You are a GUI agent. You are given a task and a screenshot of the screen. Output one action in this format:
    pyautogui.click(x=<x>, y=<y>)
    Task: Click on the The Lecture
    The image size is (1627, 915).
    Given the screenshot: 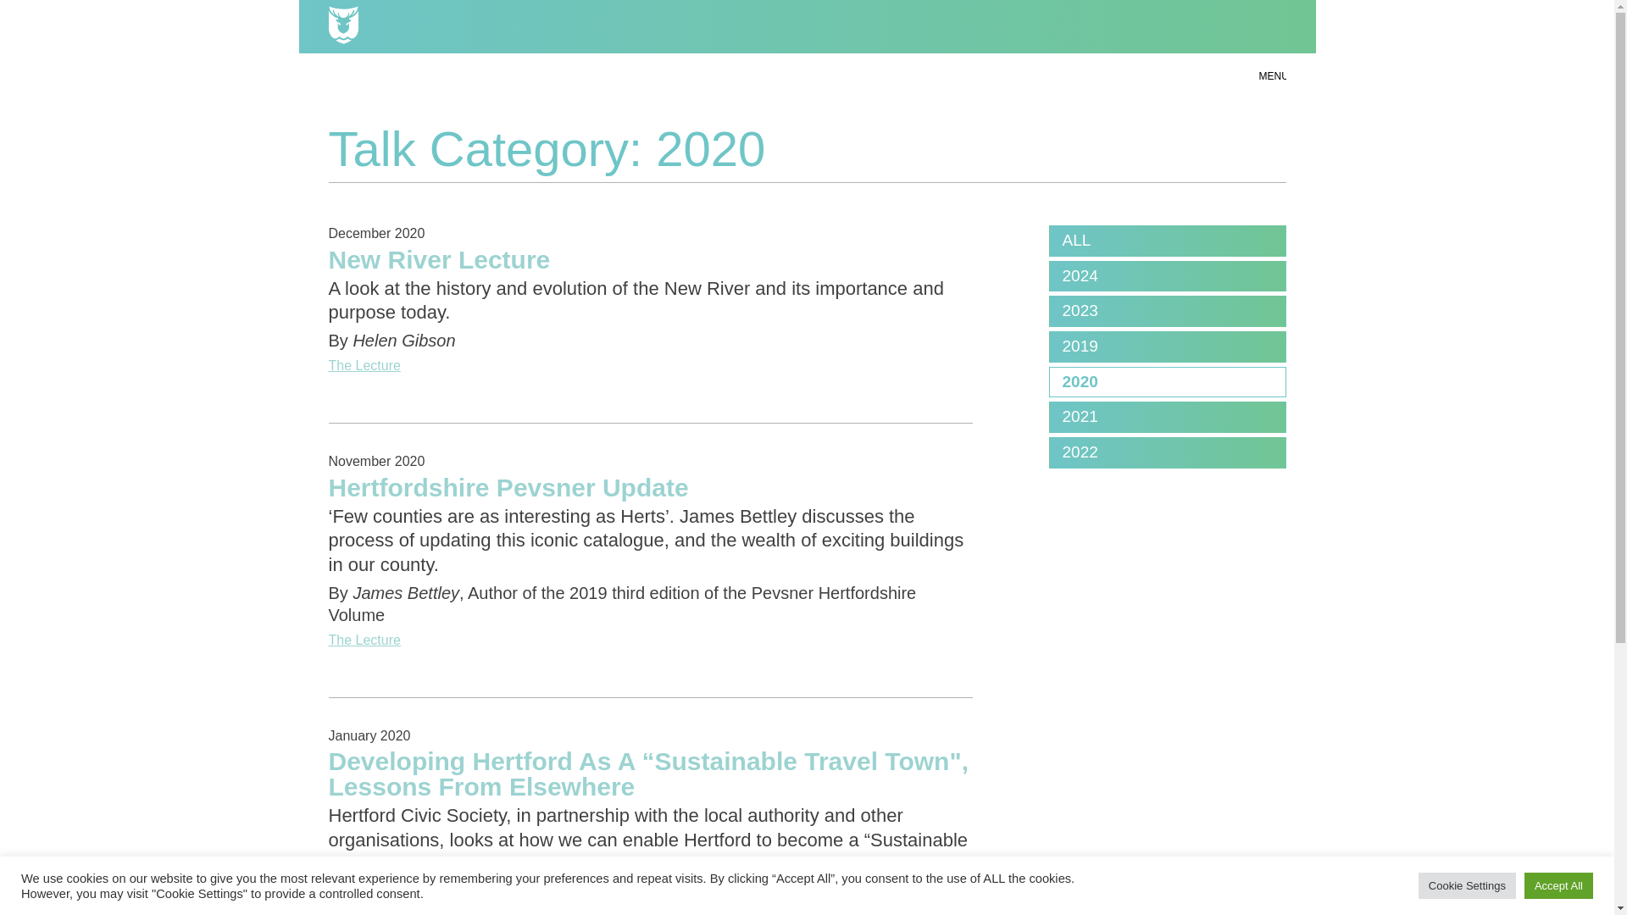 What is the action you would take?
    pyautogui.click(x=651, y=366)
    